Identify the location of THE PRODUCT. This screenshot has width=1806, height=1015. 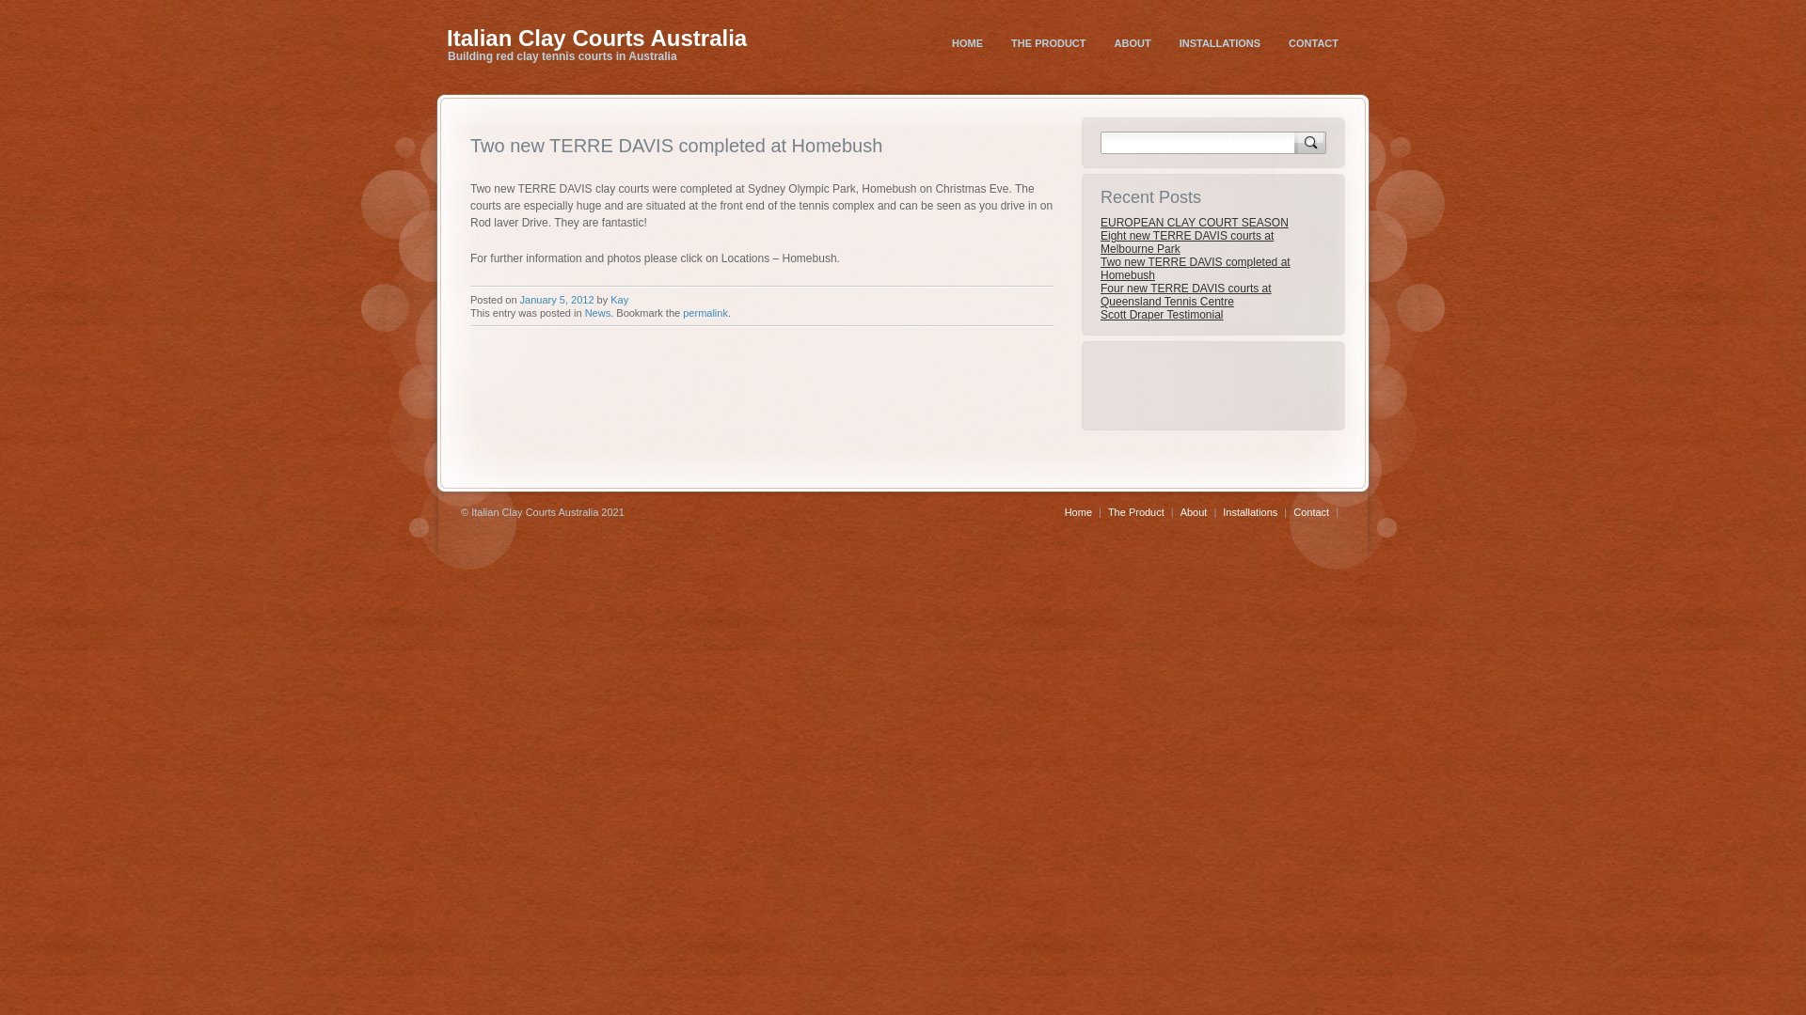
(1048, 43).